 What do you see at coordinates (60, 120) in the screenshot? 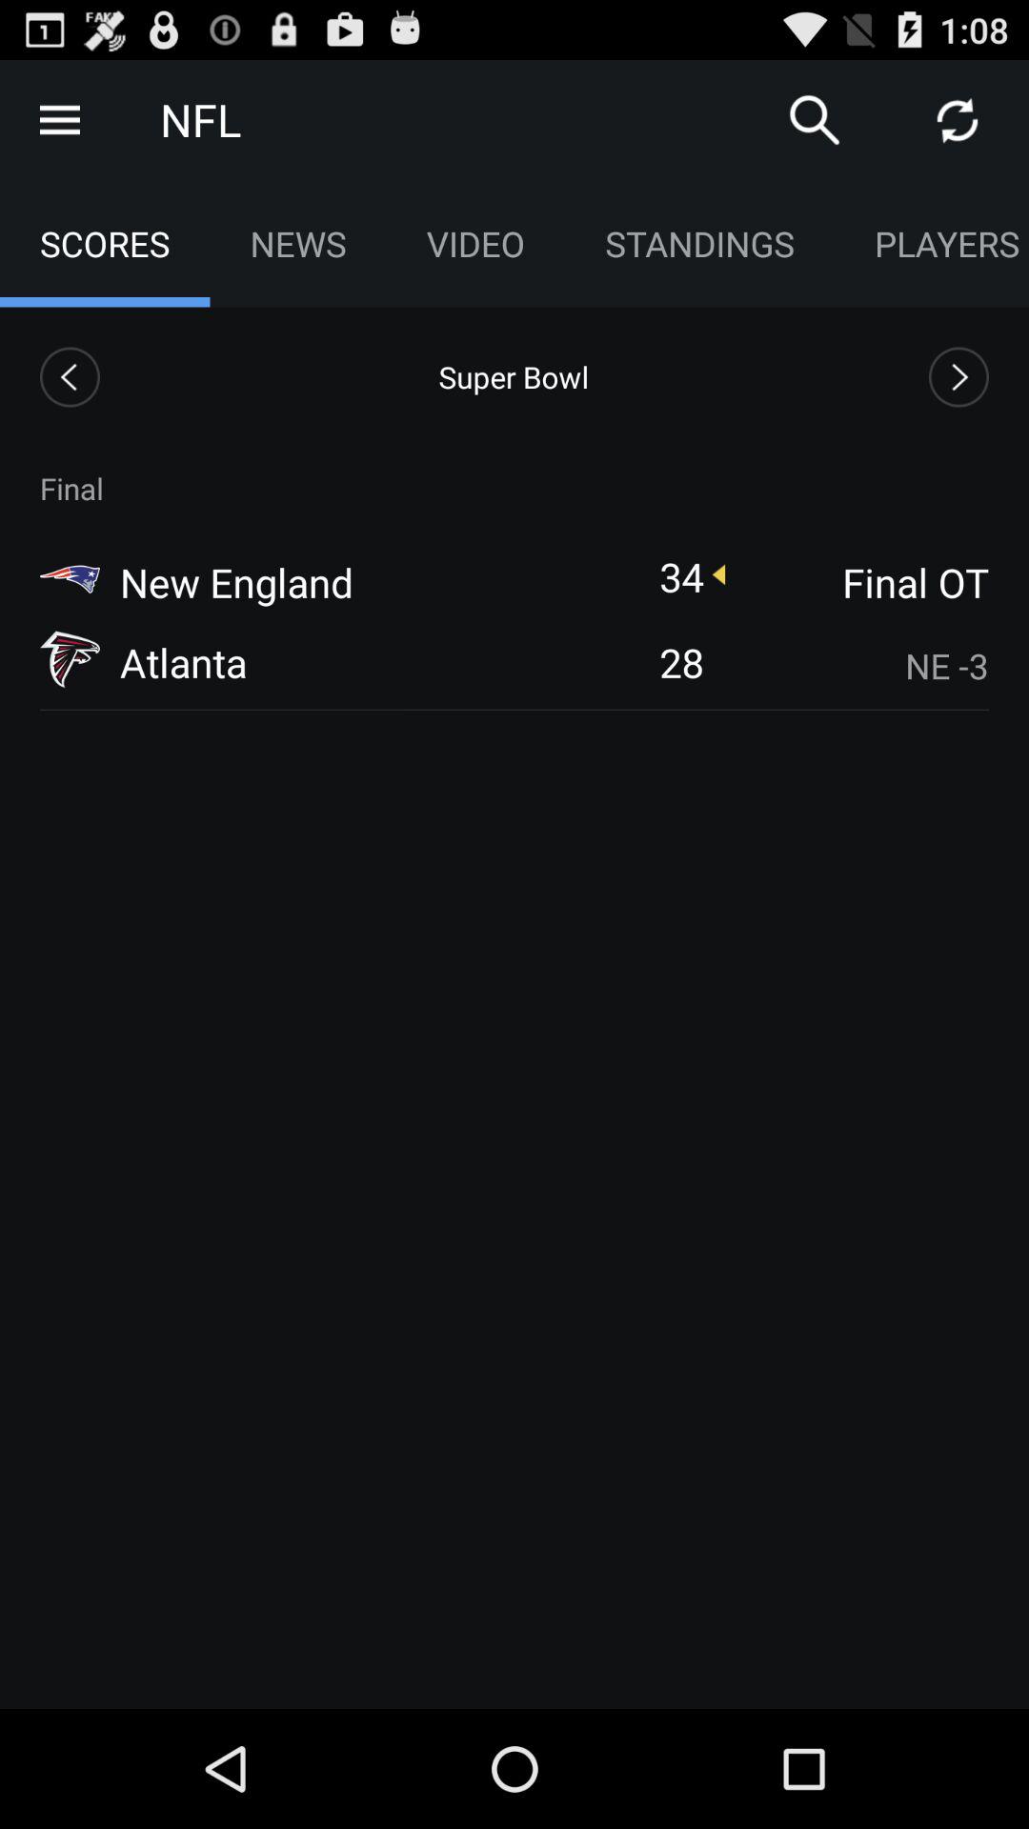
I see `open menu` at bounding box center [60, 120].